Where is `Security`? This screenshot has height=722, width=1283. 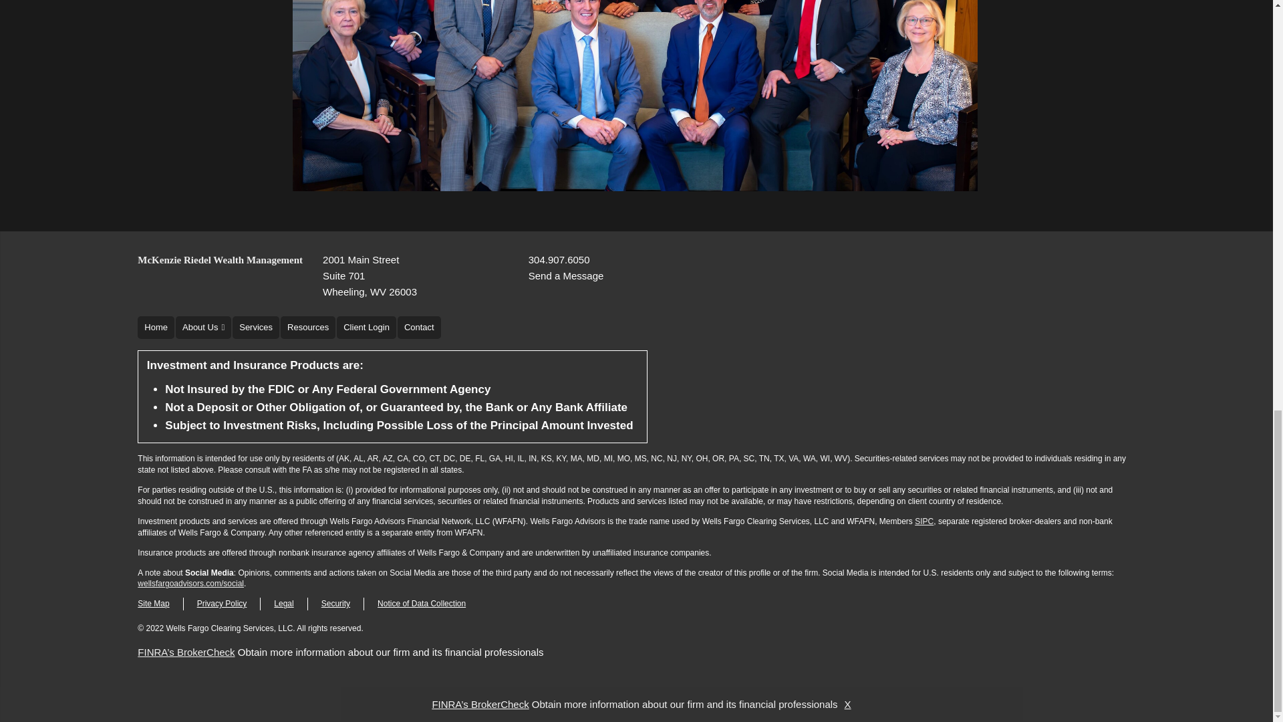 Security is located at coordinates (370, 275).